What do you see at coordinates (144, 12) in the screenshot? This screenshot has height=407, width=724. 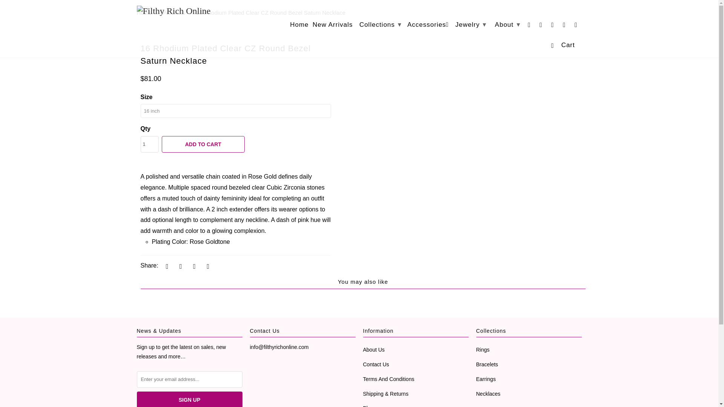 I see `Filthy Rich Online ` at bounding box center [144, 12].